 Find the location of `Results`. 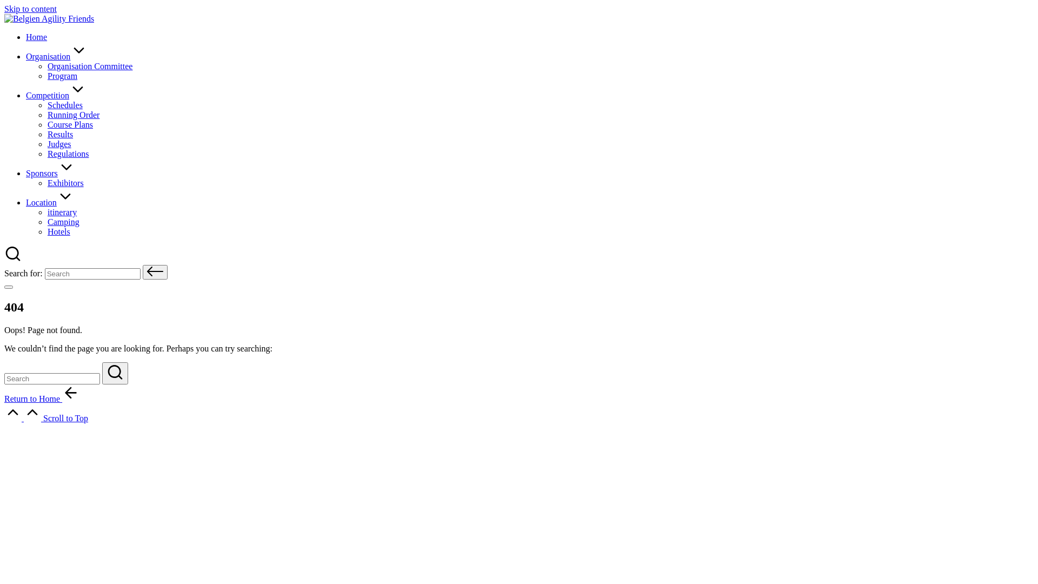

Results is located at coordinates (61, 134).